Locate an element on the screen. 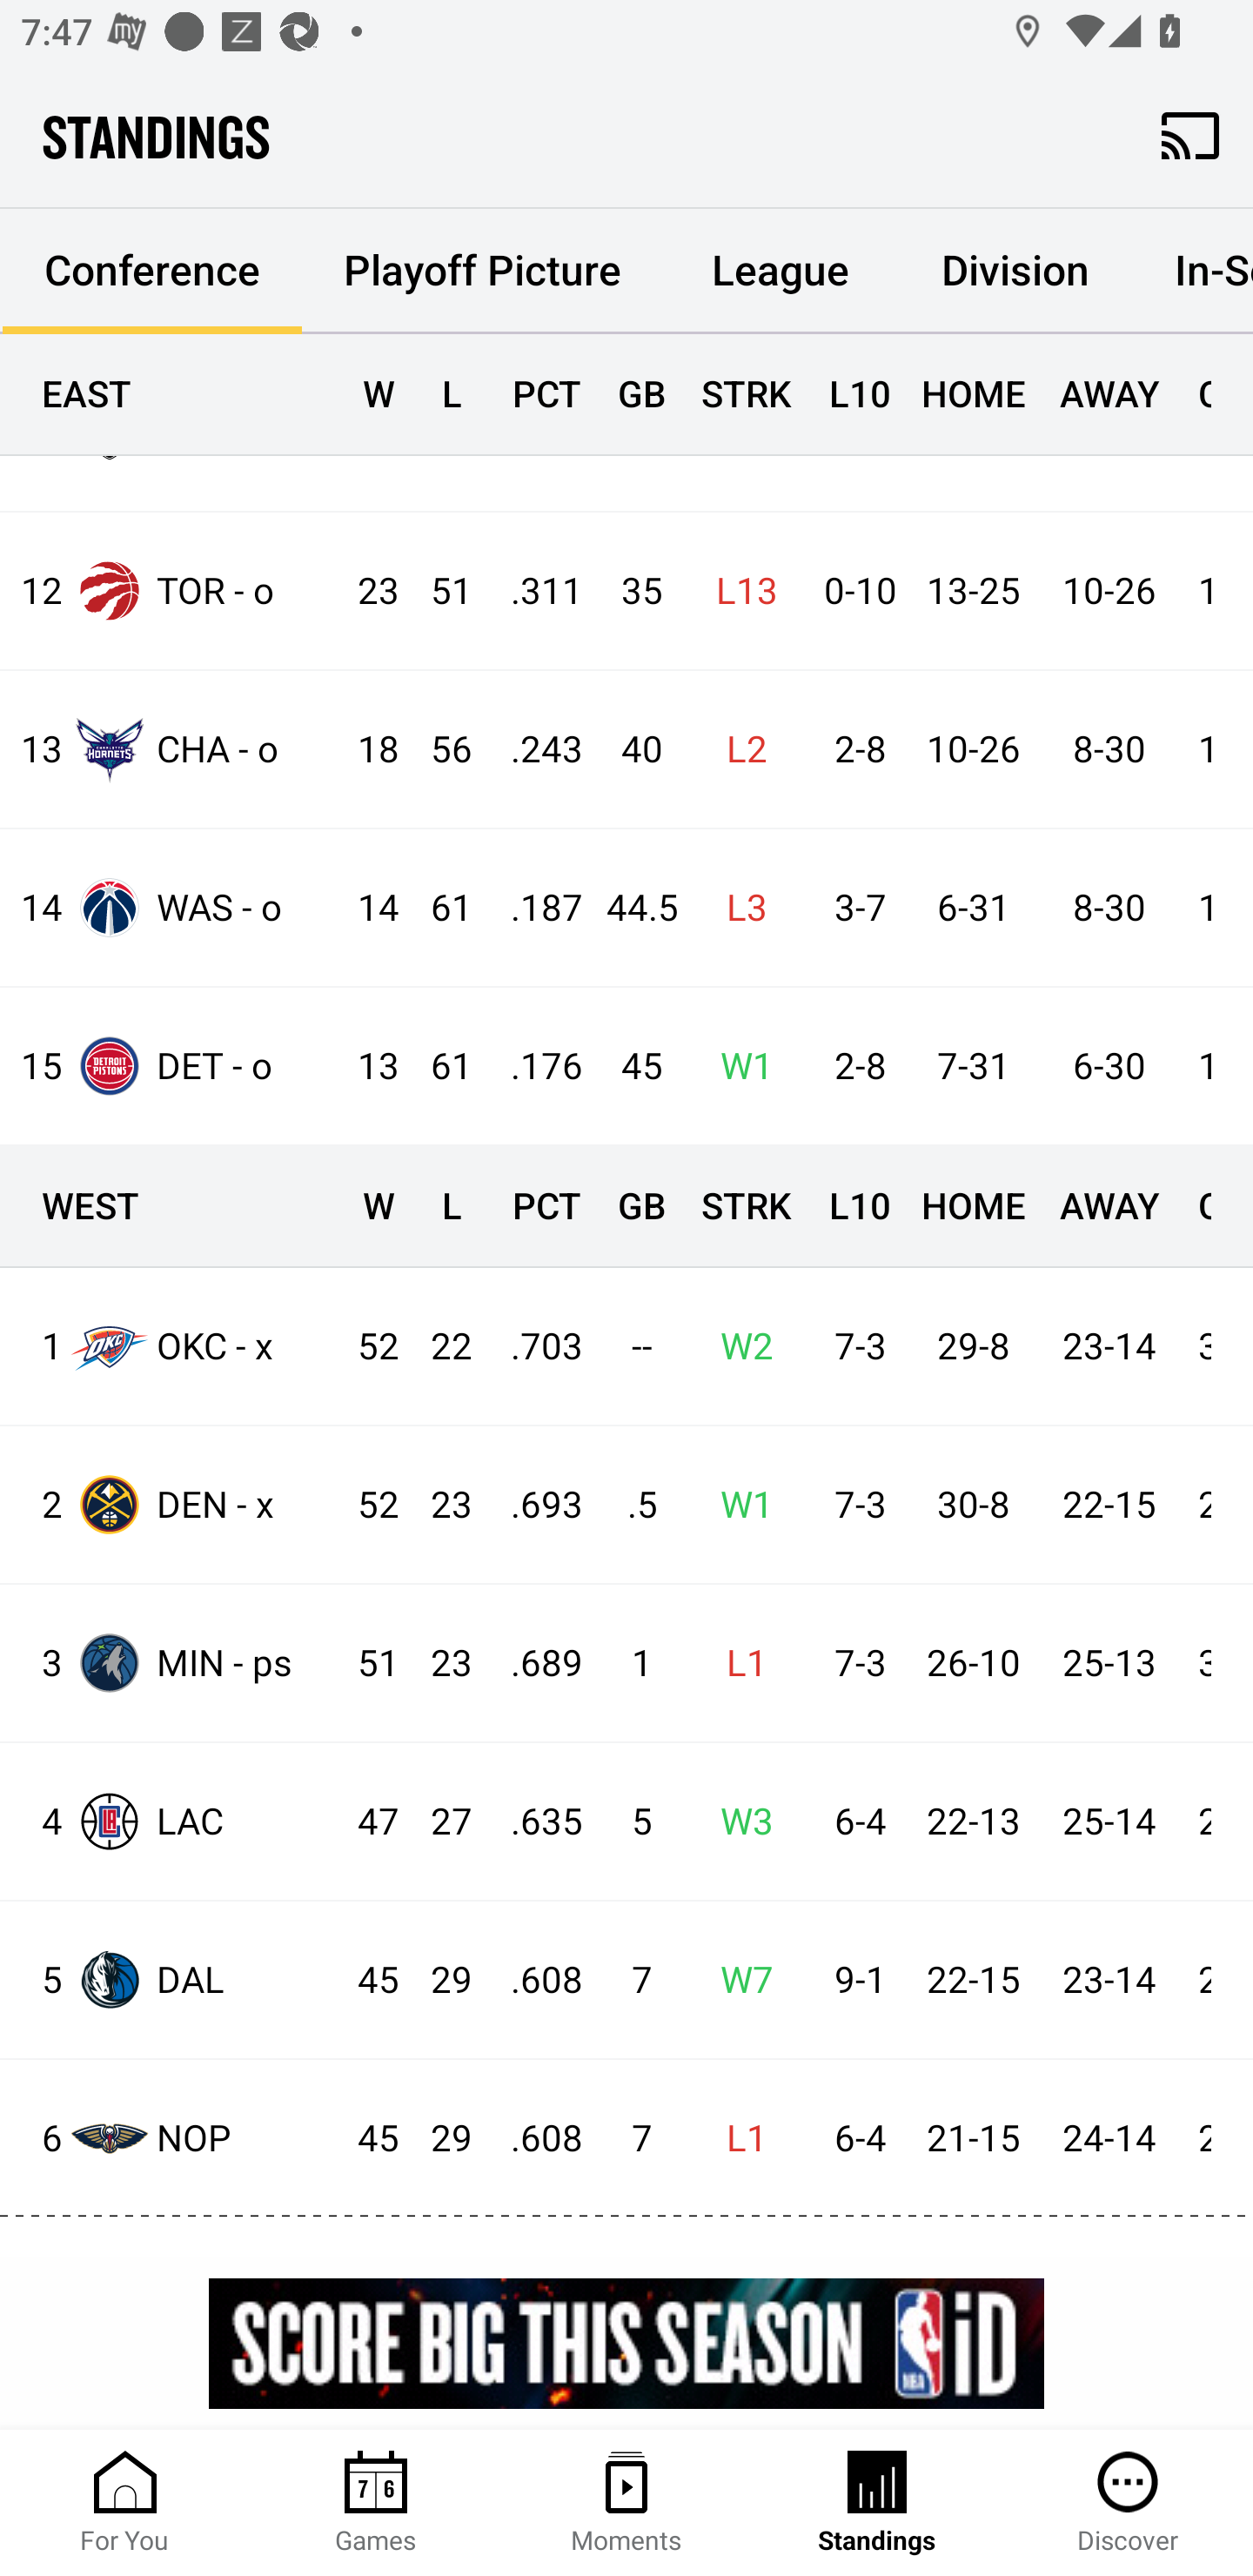 This screenshot has height=2576, width=1253. 5 DAL is located at coordinates (171, 1979).